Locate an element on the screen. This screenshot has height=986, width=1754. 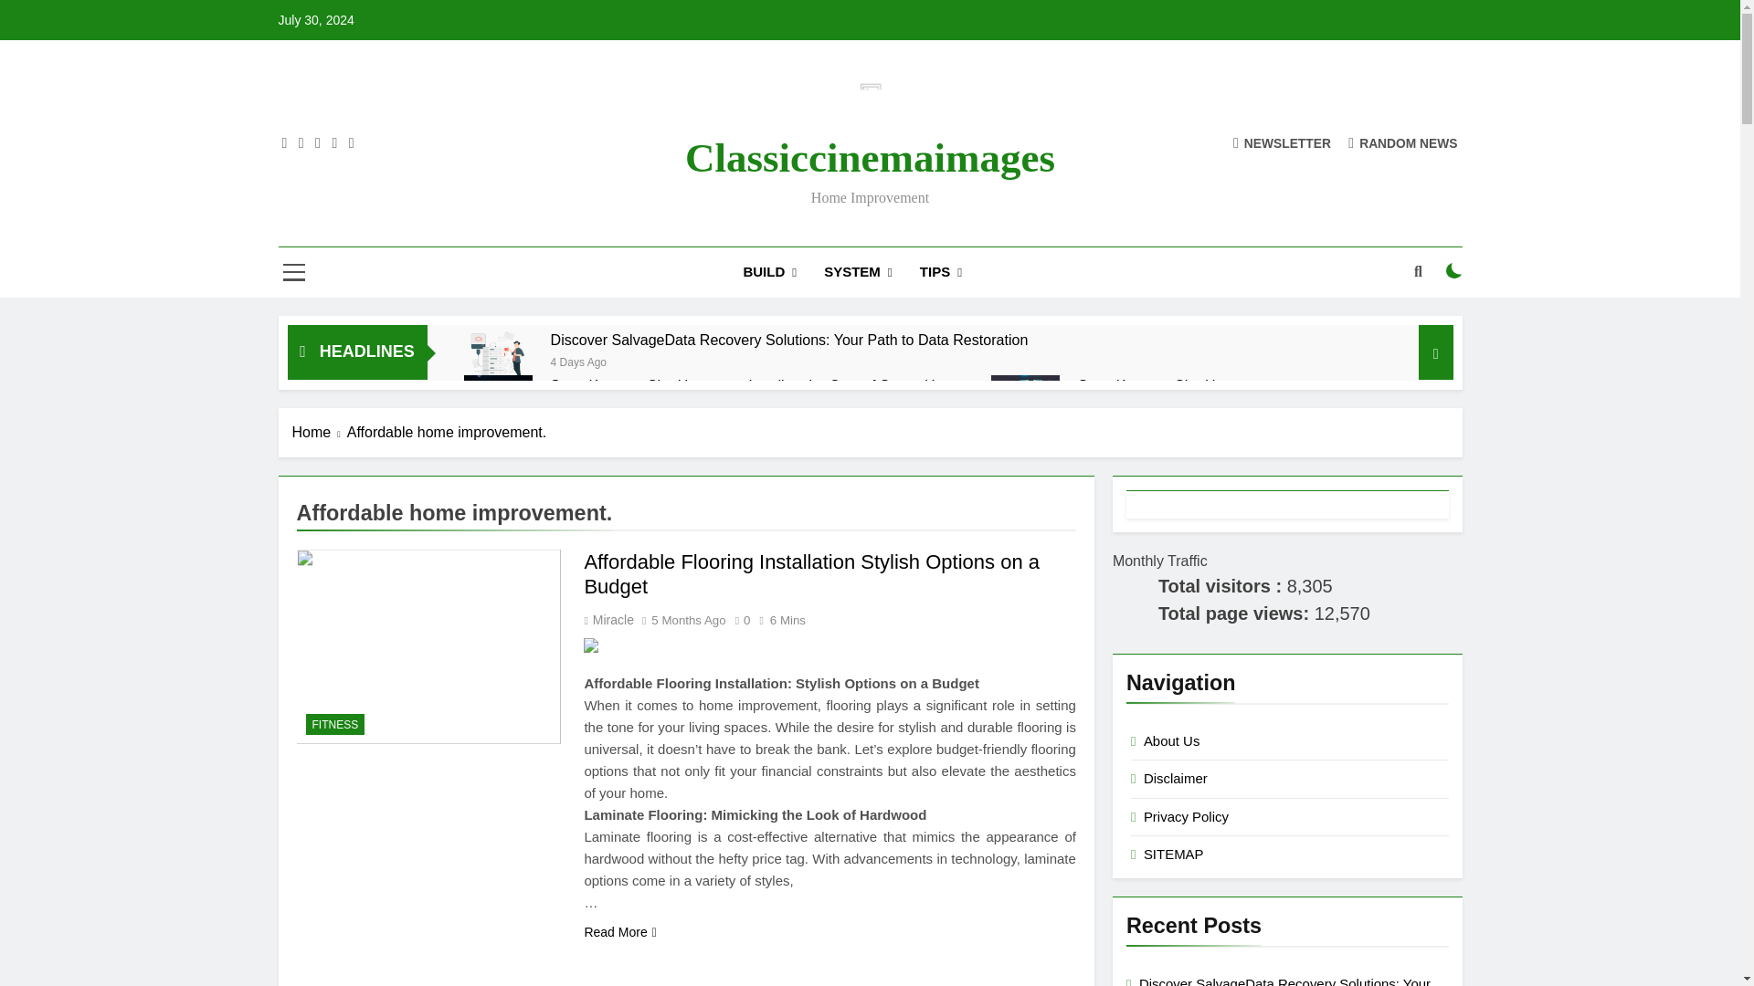
Classiccinemaimages is located at coordinates (870, 157).